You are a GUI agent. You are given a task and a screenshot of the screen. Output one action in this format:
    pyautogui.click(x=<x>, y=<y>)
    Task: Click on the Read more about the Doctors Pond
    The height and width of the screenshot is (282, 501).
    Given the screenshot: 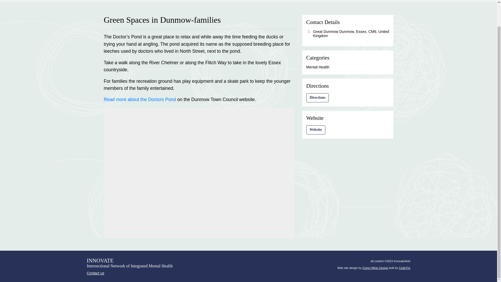 What is the action you would take?
    pyautogui.click(x=140, y=99)
    